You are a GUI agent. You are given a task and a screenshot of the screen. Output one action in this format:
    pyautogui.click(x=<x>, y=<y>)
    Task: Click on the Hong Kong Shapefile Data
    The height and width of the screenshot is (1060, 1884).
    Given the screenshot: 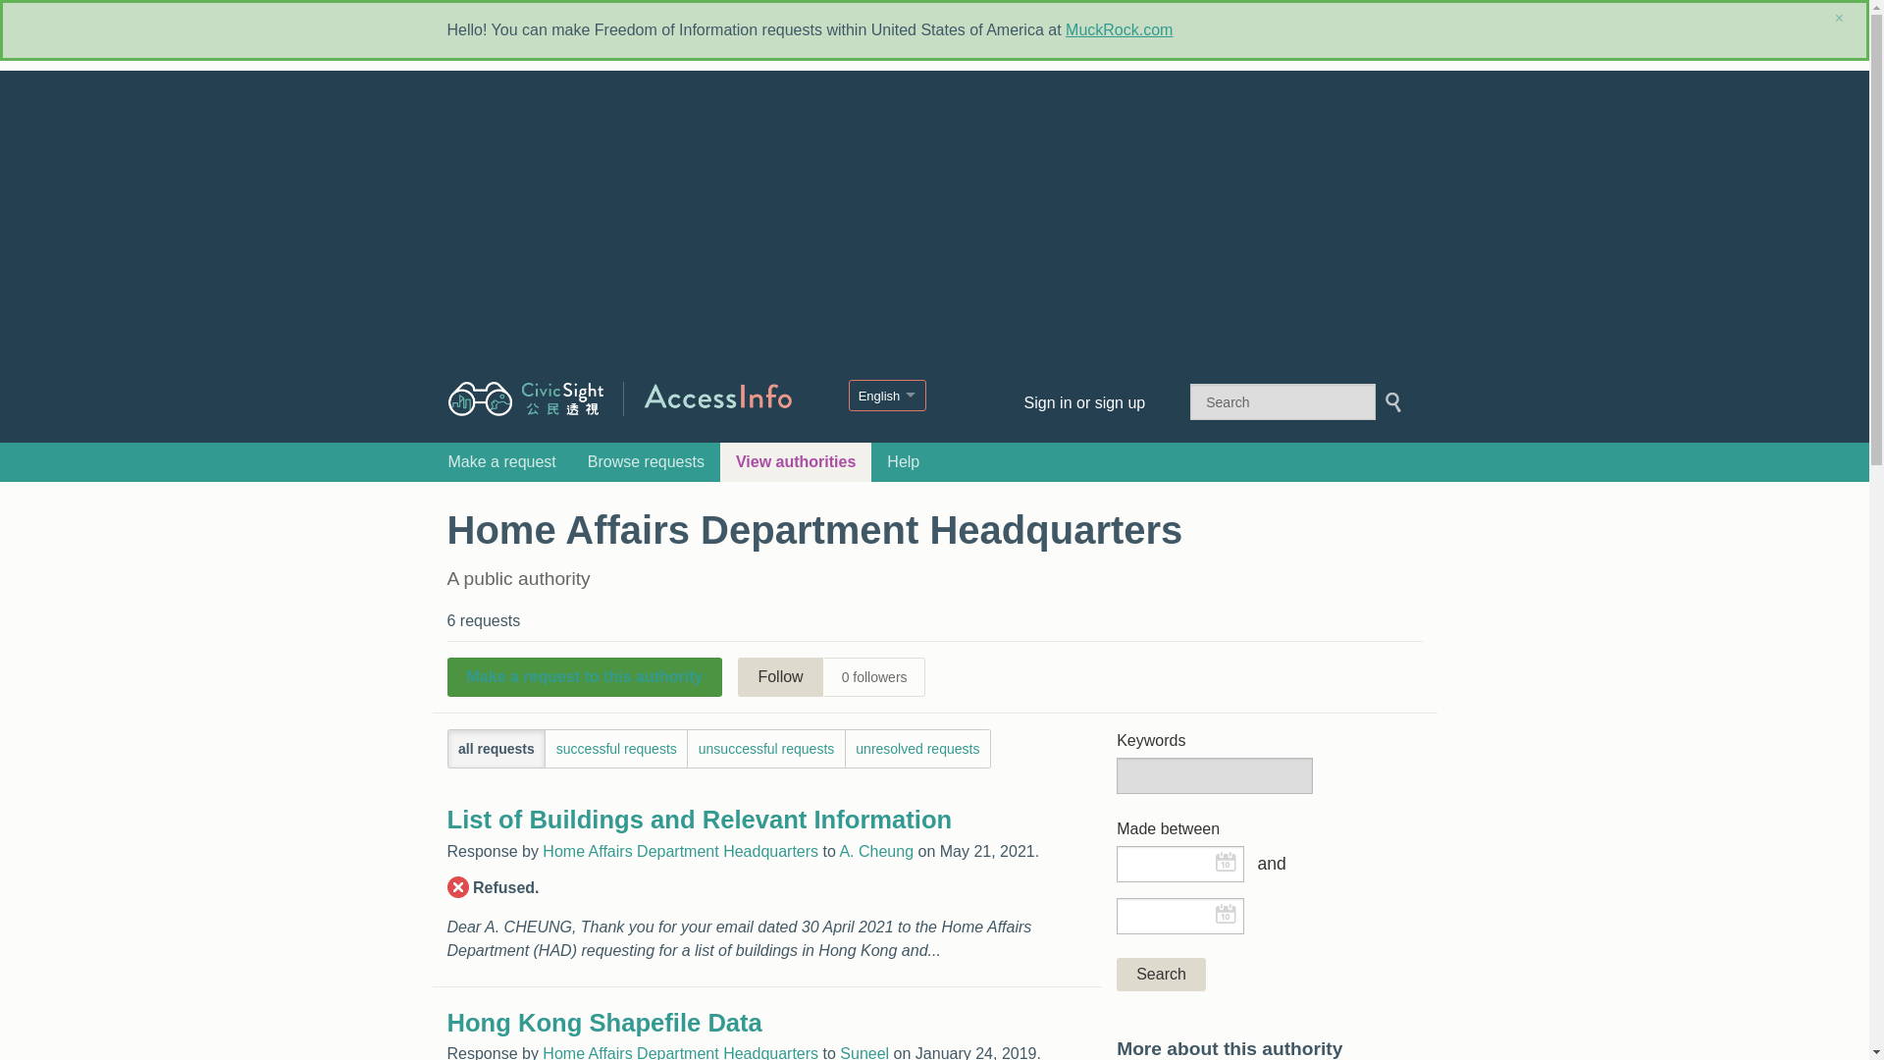 What is the action you would take?
    pyautogui.click(x=604, y=1023)
    